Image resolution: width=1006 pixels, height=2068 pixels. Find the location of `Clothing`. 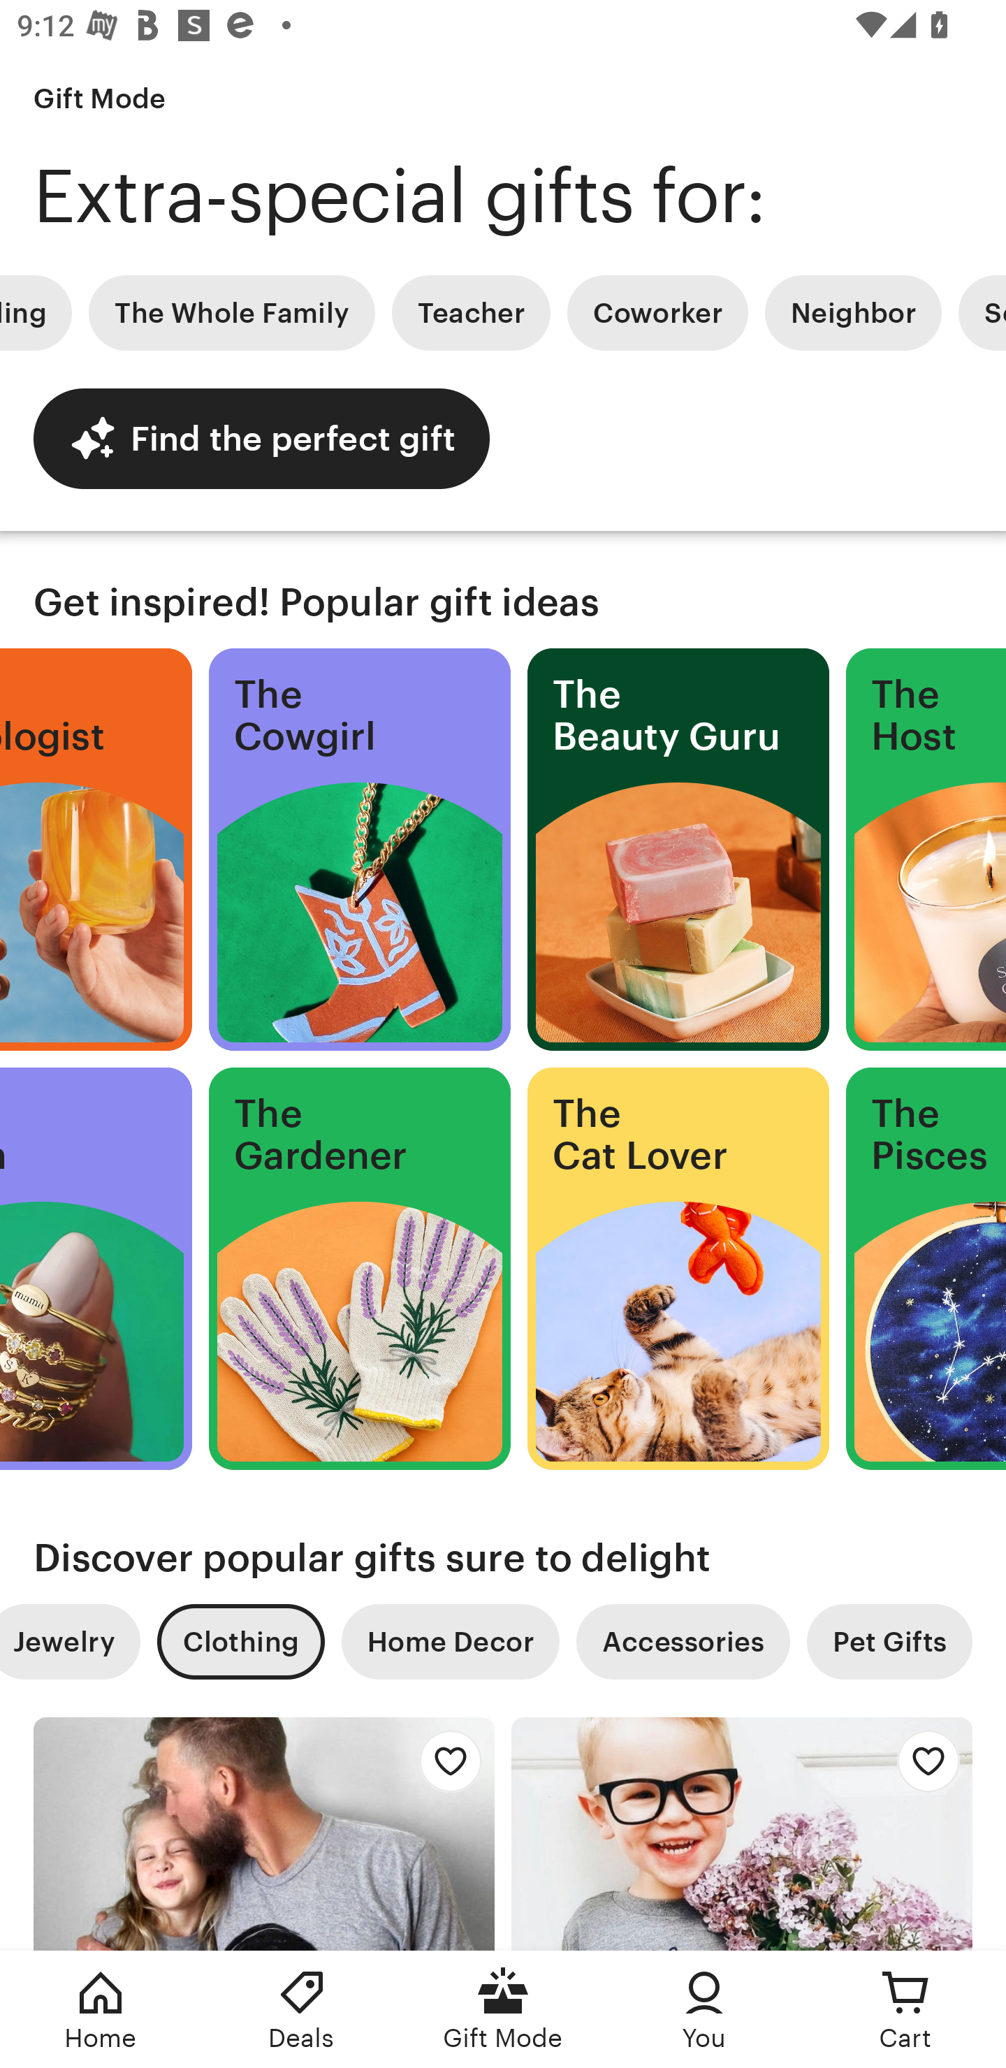

Clothing is located at coordinates (240, 1642).